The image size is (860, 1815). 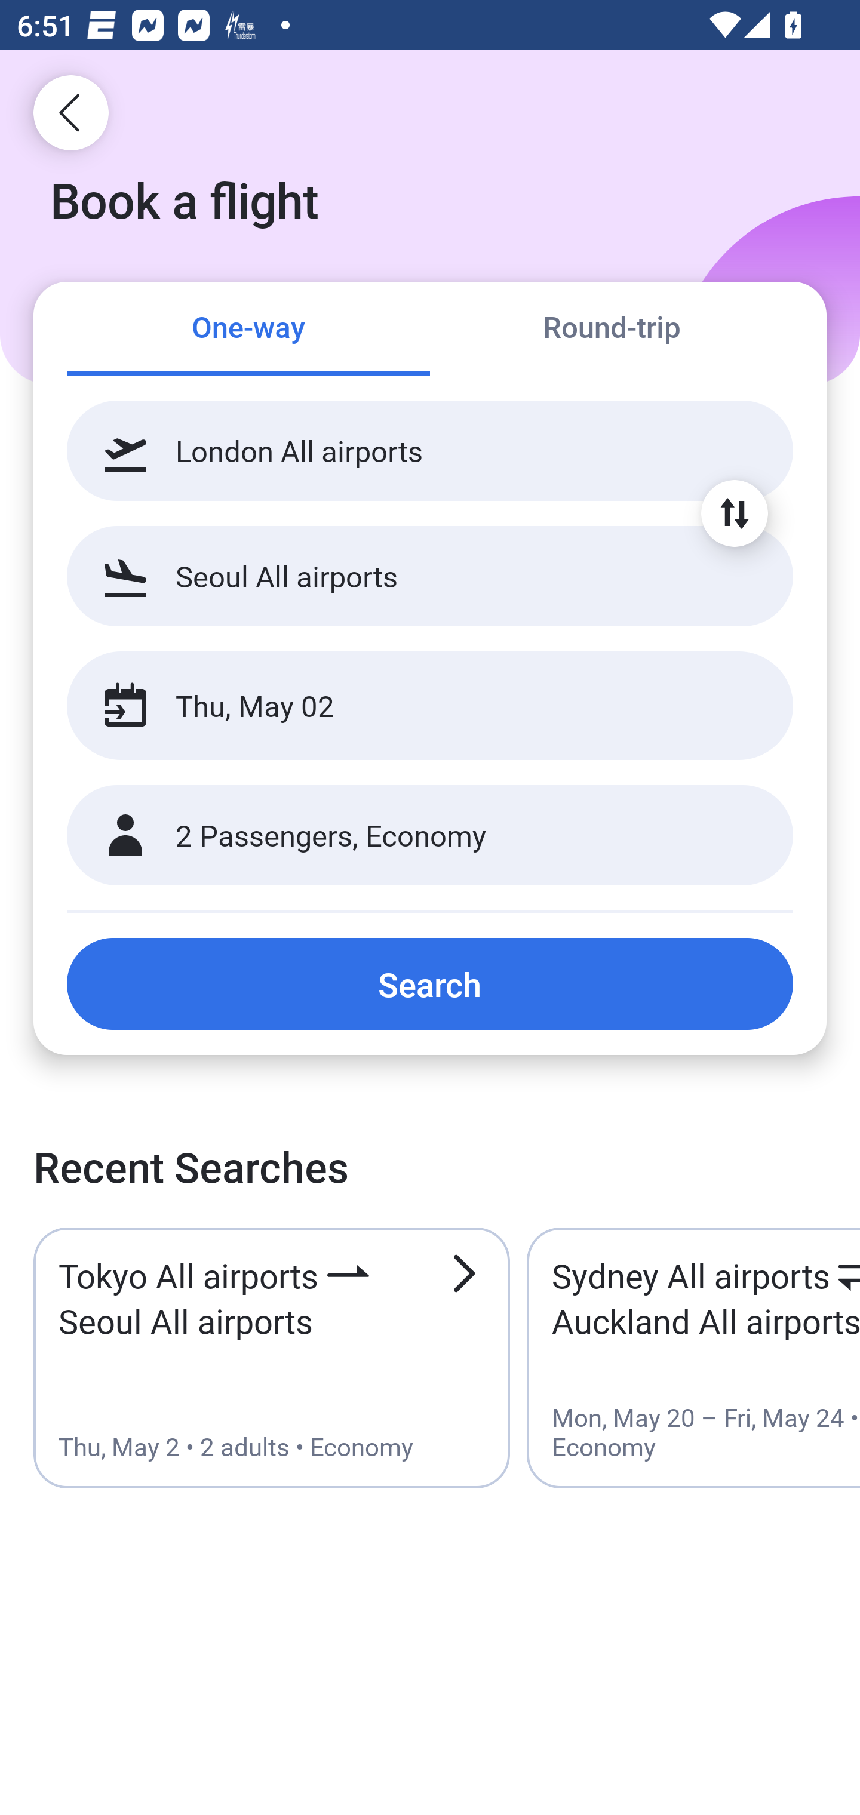 What do you see at coordinates (430, 983) in the screenshot?
I see `Search` at bounding box center [430, 983].